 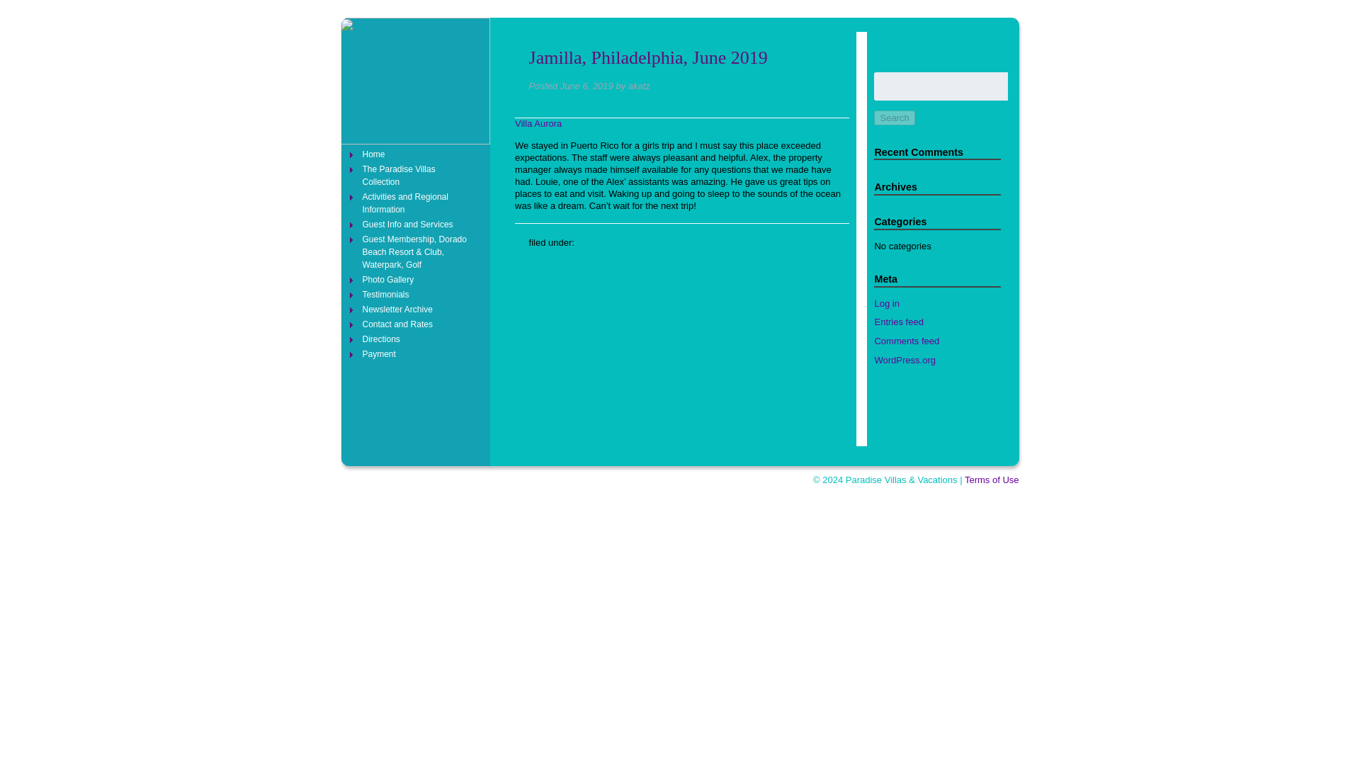 What do you see at coordinates (905, 360) in the screenshot?
I see `WordPress.org` at bounding box center [905, 360].